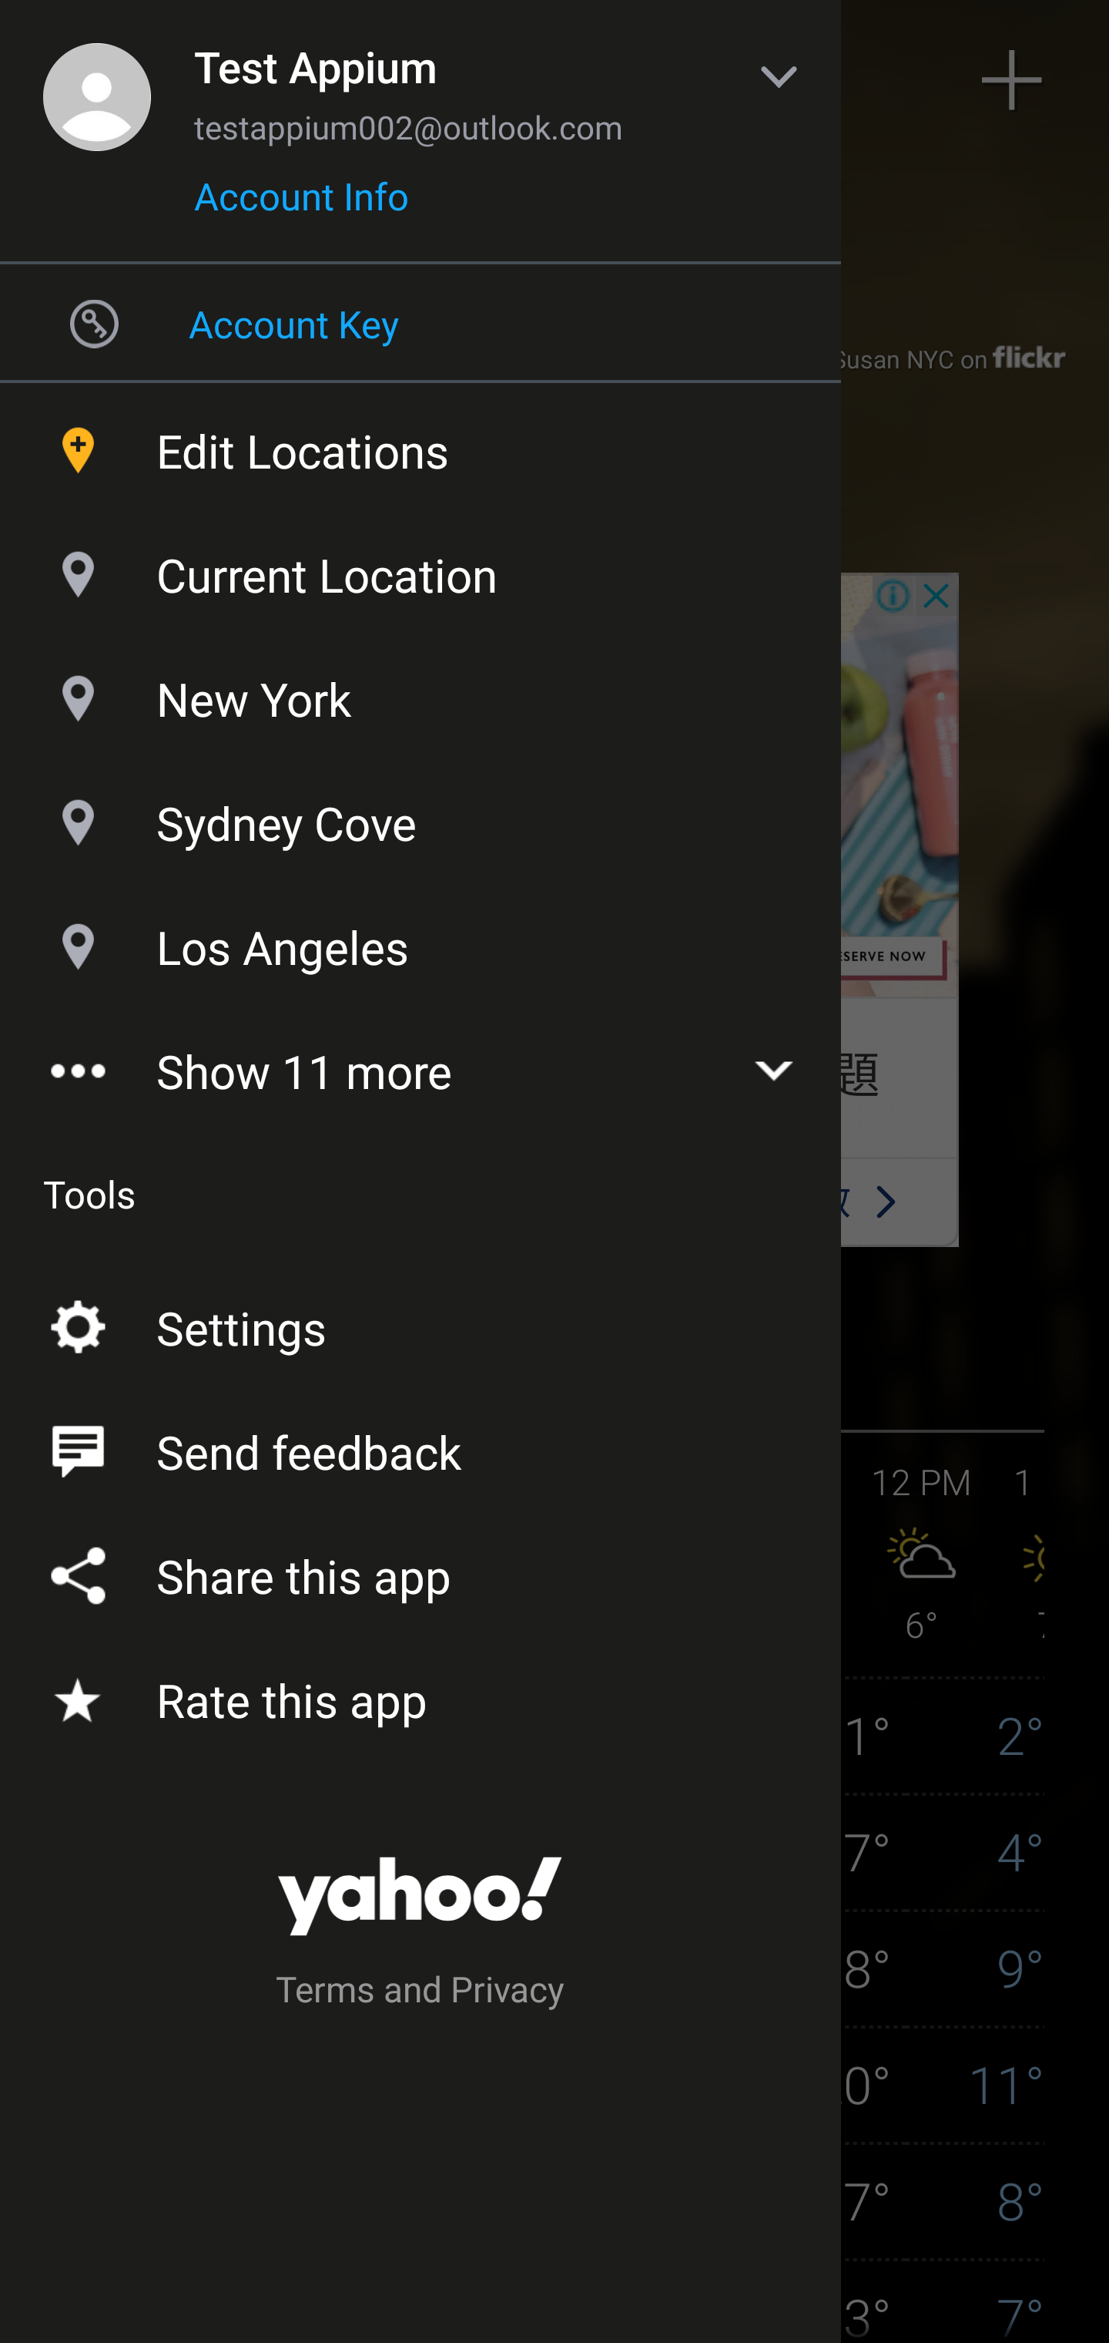 The width and height of the screenshot is (1109, 2343). What do you see at coordinates (301, 206) in the screenshot?
I see `Account Info` at bounding box center [301, 206].